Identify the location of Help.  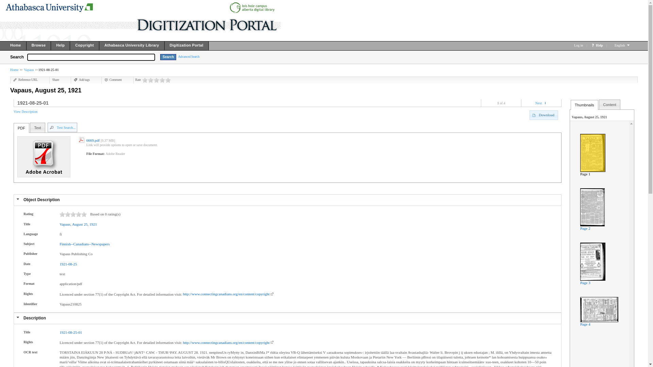
(61, 47).